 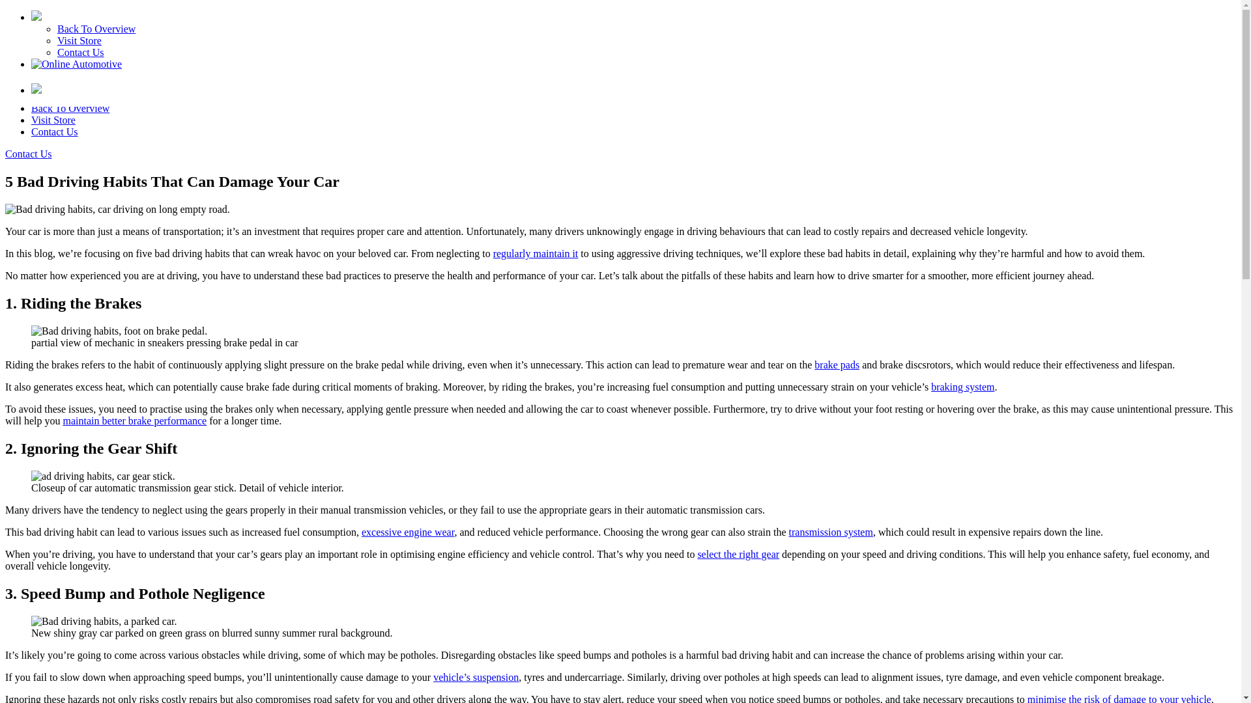 What do you see at coordinates (738, 554) in the screenshot?
I see `select the right gear` at bounding box center [738, 554].